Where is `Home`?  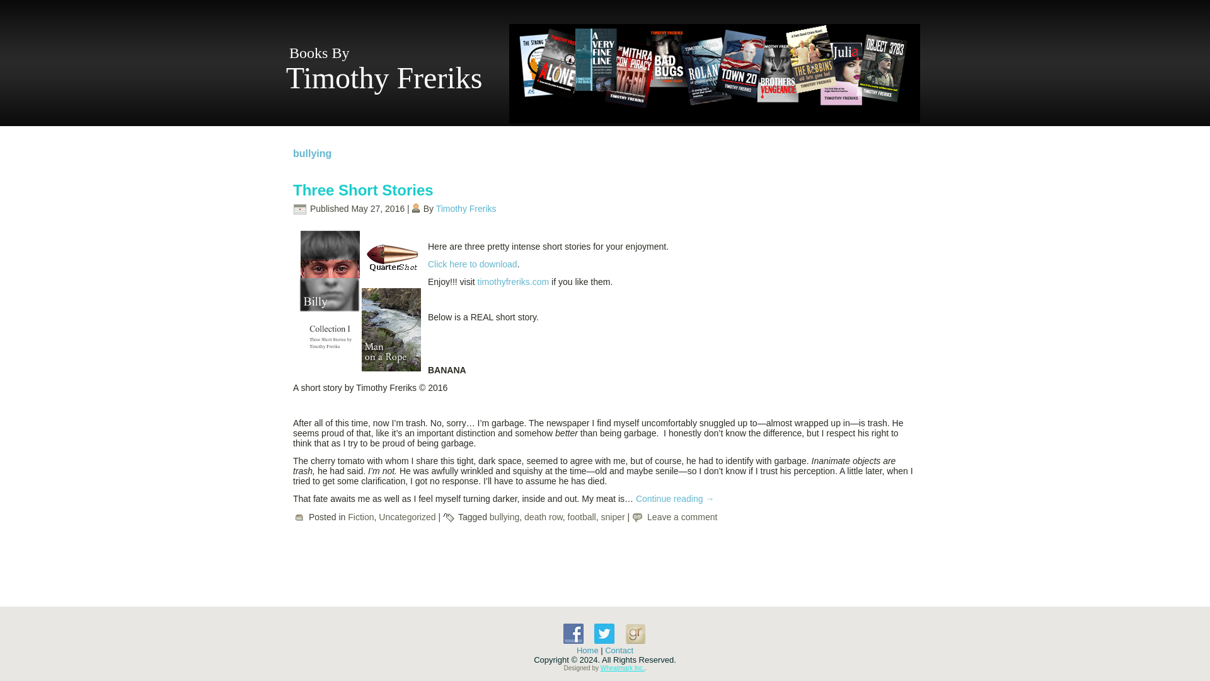
Home is located at coordinates (587, 649).